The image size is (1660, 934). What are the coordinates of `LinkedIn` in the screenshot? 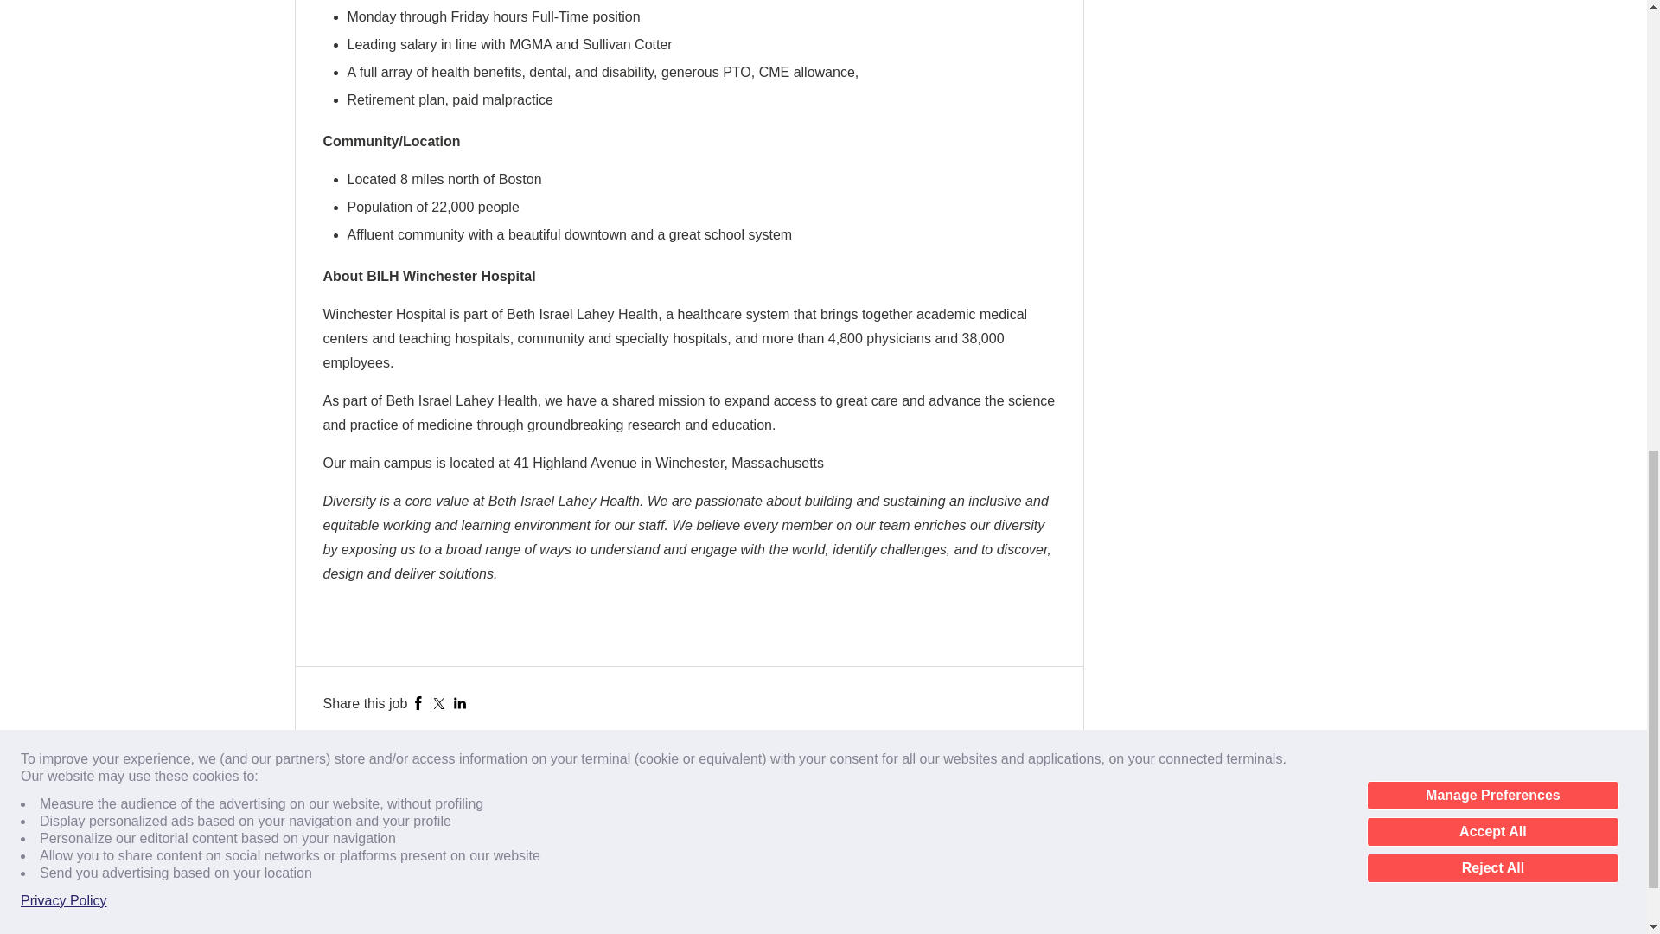 It's located at (460, 702).